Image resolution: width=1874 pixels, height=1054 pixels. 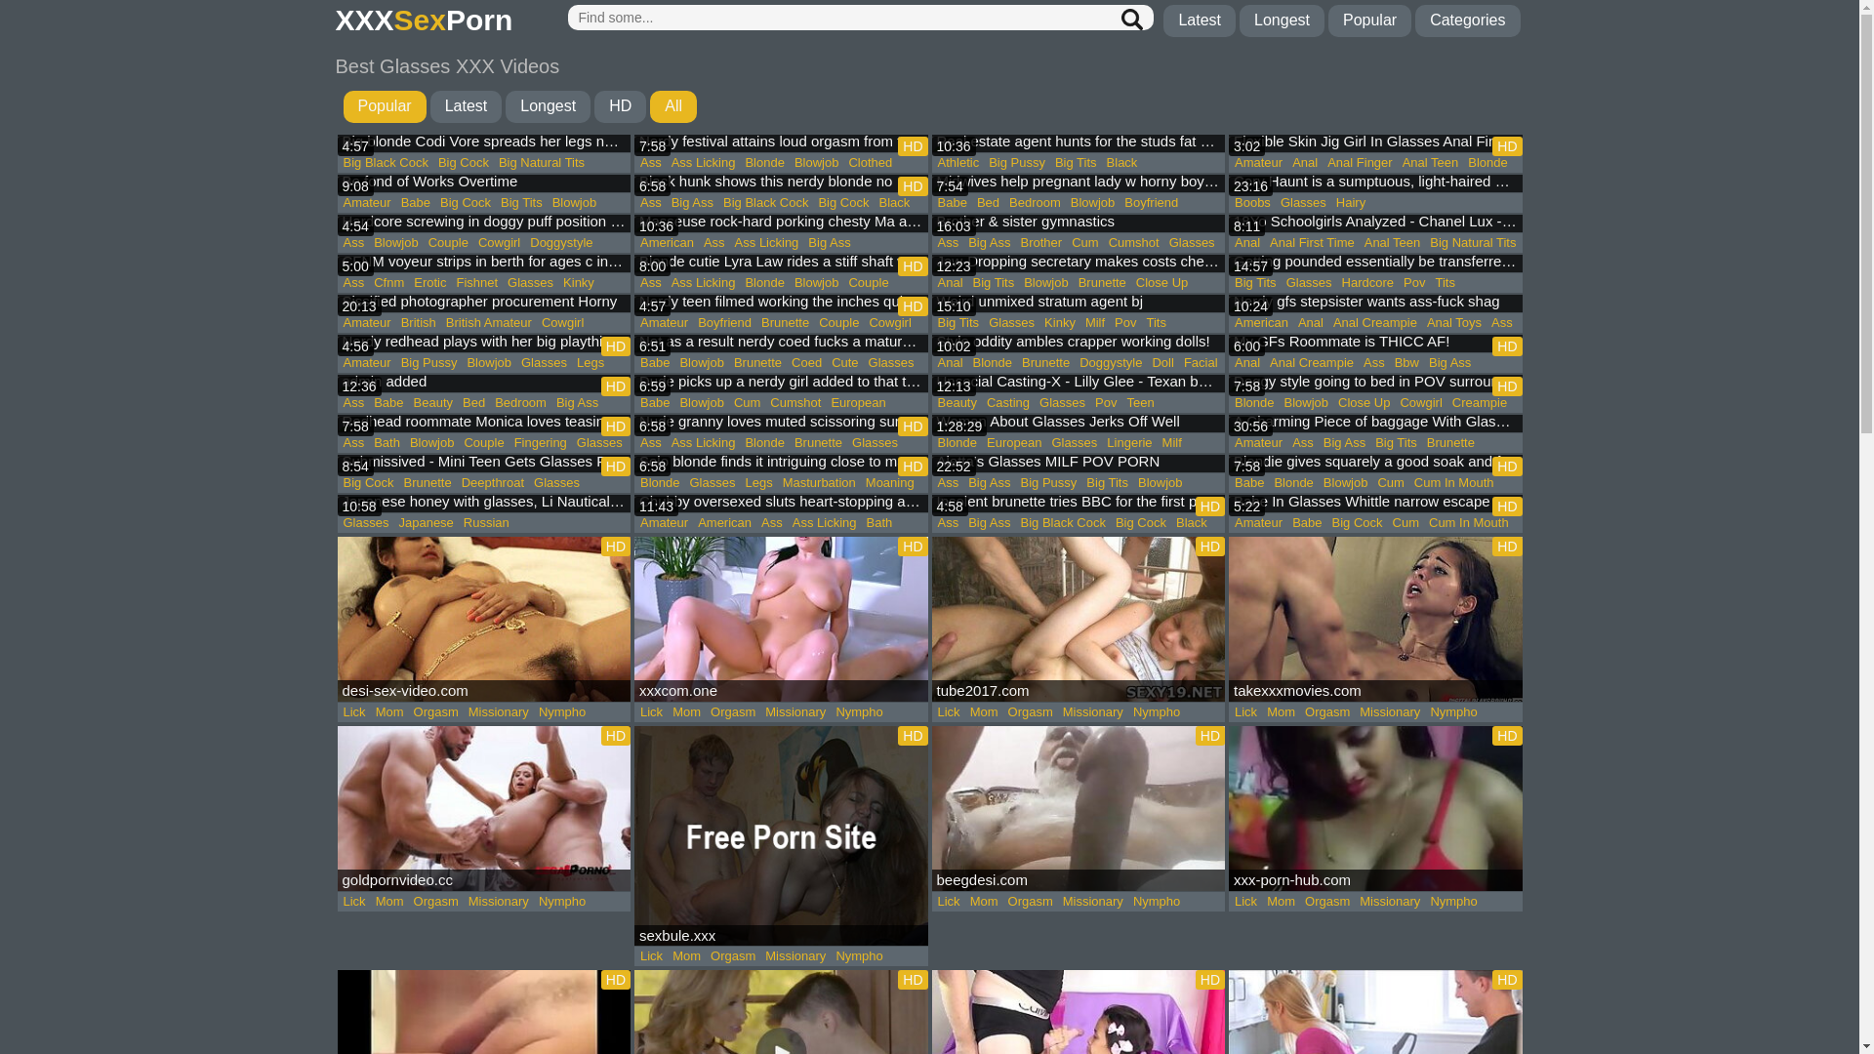 I want to click on Ass, so click(x=949, y=523).